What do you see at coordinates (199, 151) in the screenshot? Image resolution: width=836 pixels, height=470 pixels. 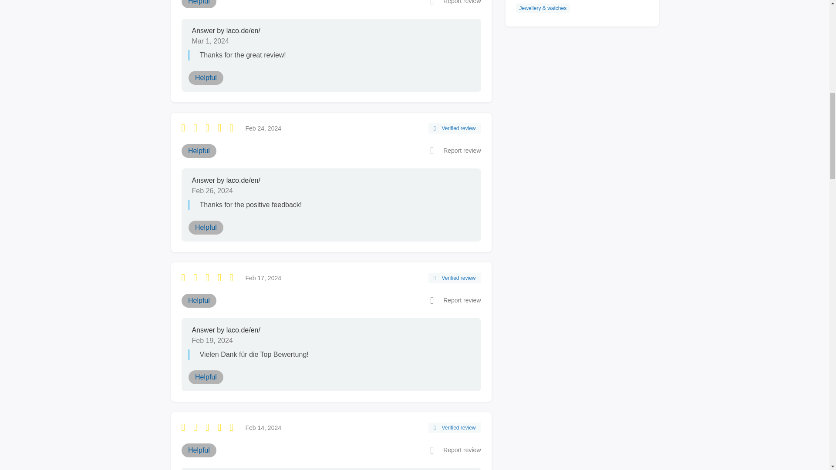 I see `Helpful` at bounding box center [199, 151].